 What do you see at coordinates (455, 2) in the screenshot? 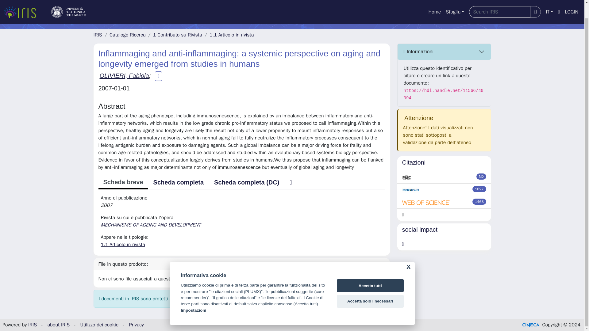
I see `Sfoglia` at bounding box center [455, 2].